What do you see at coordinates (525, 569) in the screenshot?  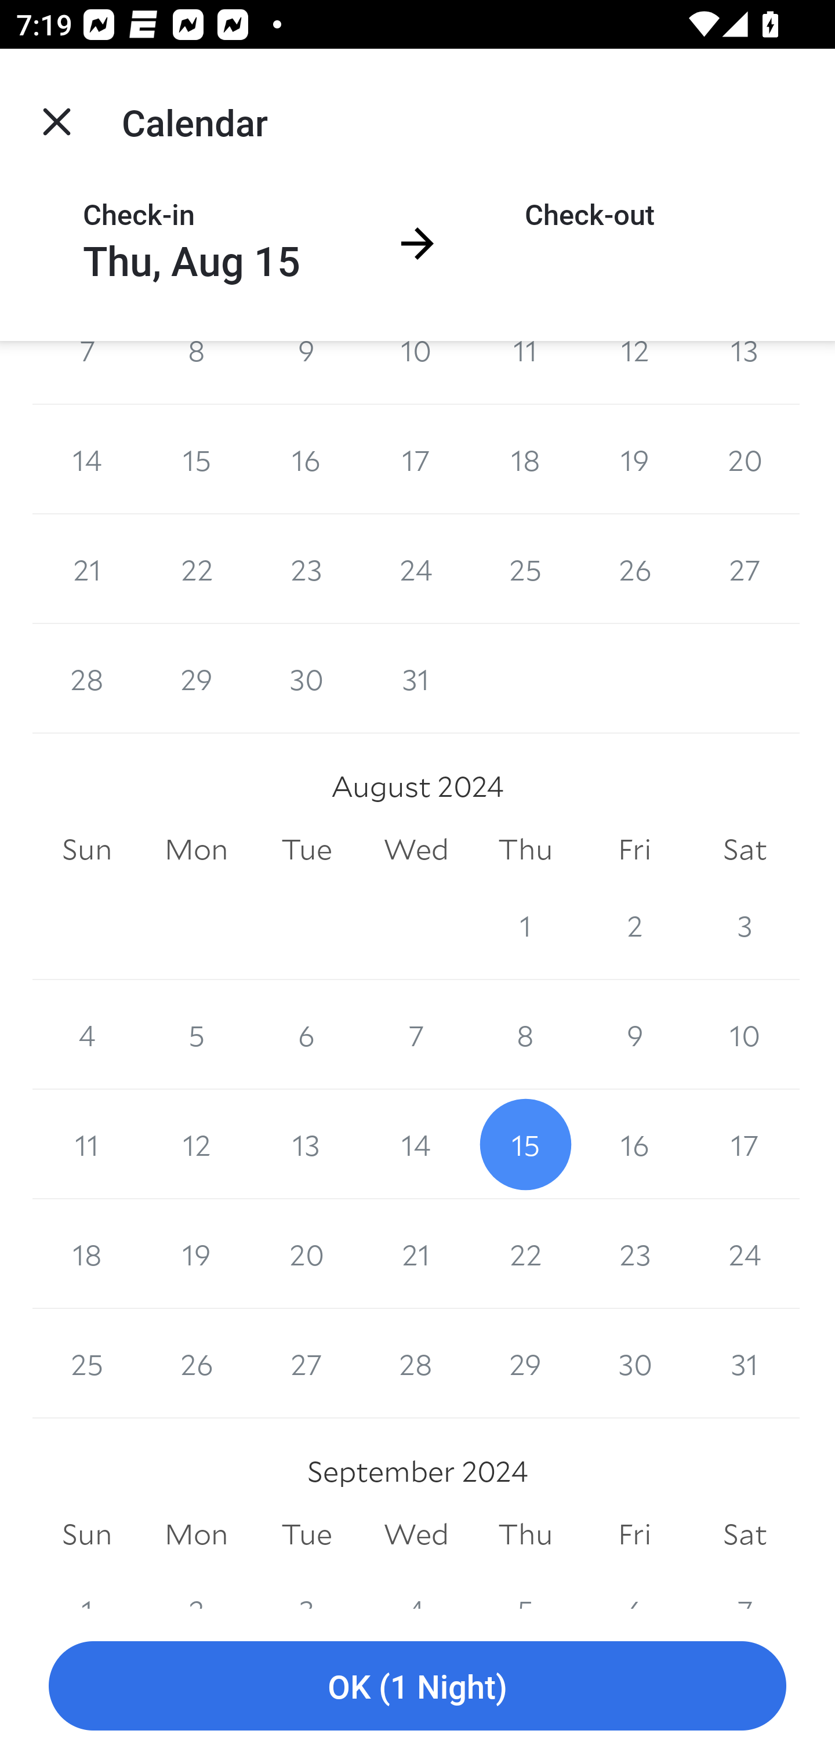 I see `25 25 July 2024` at bounding box center [525, 569].